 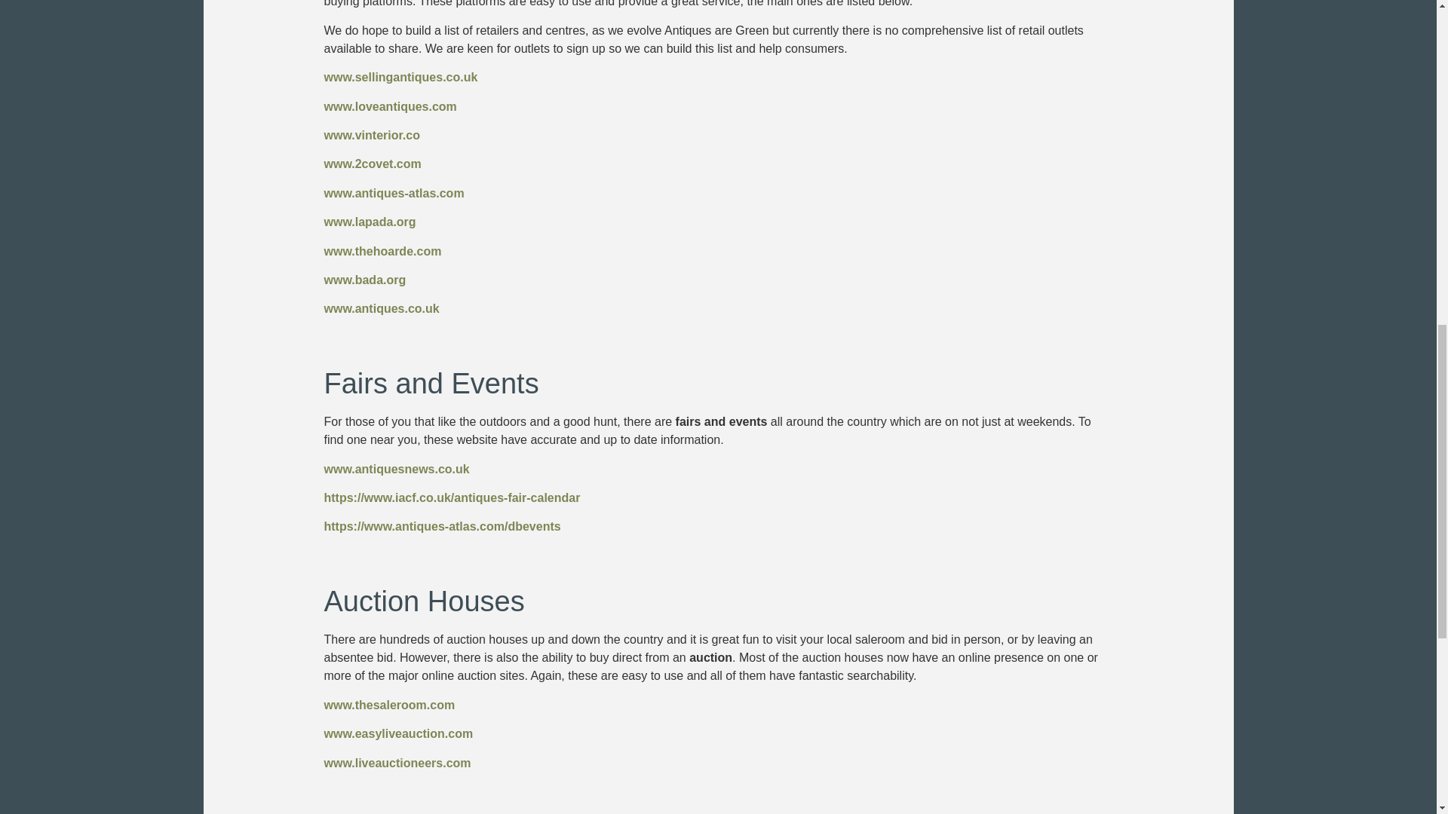 I want to click on www.thesaleroom.com, so click(x=390, y=704).